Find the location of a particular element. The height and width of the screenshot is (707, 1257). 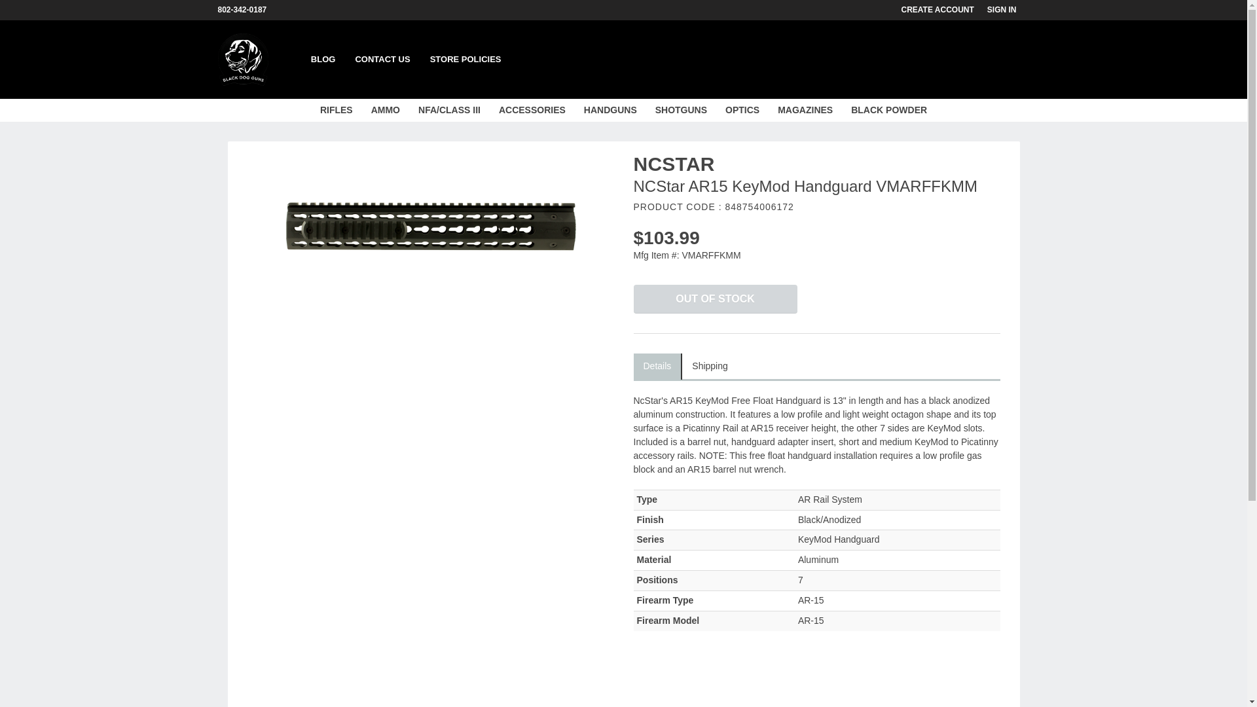

STORE POLICIES is located at coordinates (465, 60).